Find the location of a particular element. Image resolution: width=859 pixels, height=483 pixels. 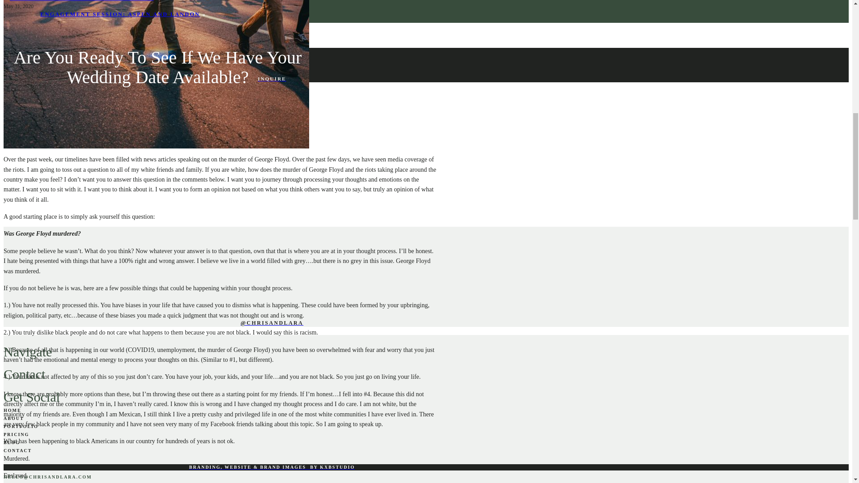

ABOUT is located at coordinates (13, 418).